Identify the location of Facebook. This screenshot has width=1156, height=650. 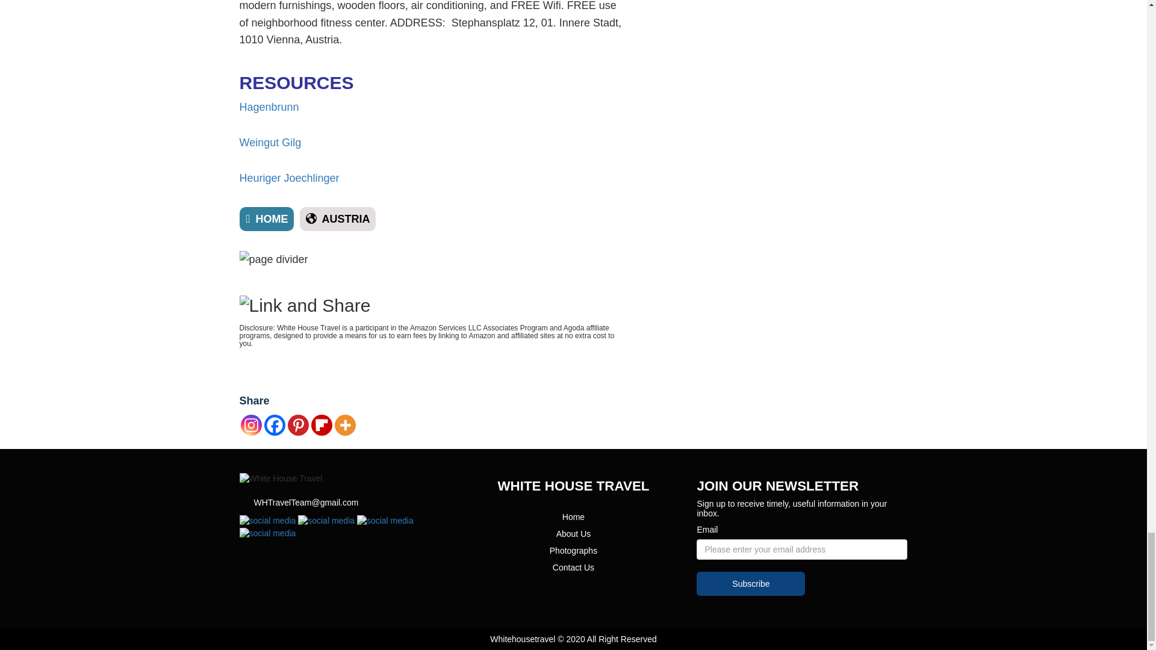
(273, 425).